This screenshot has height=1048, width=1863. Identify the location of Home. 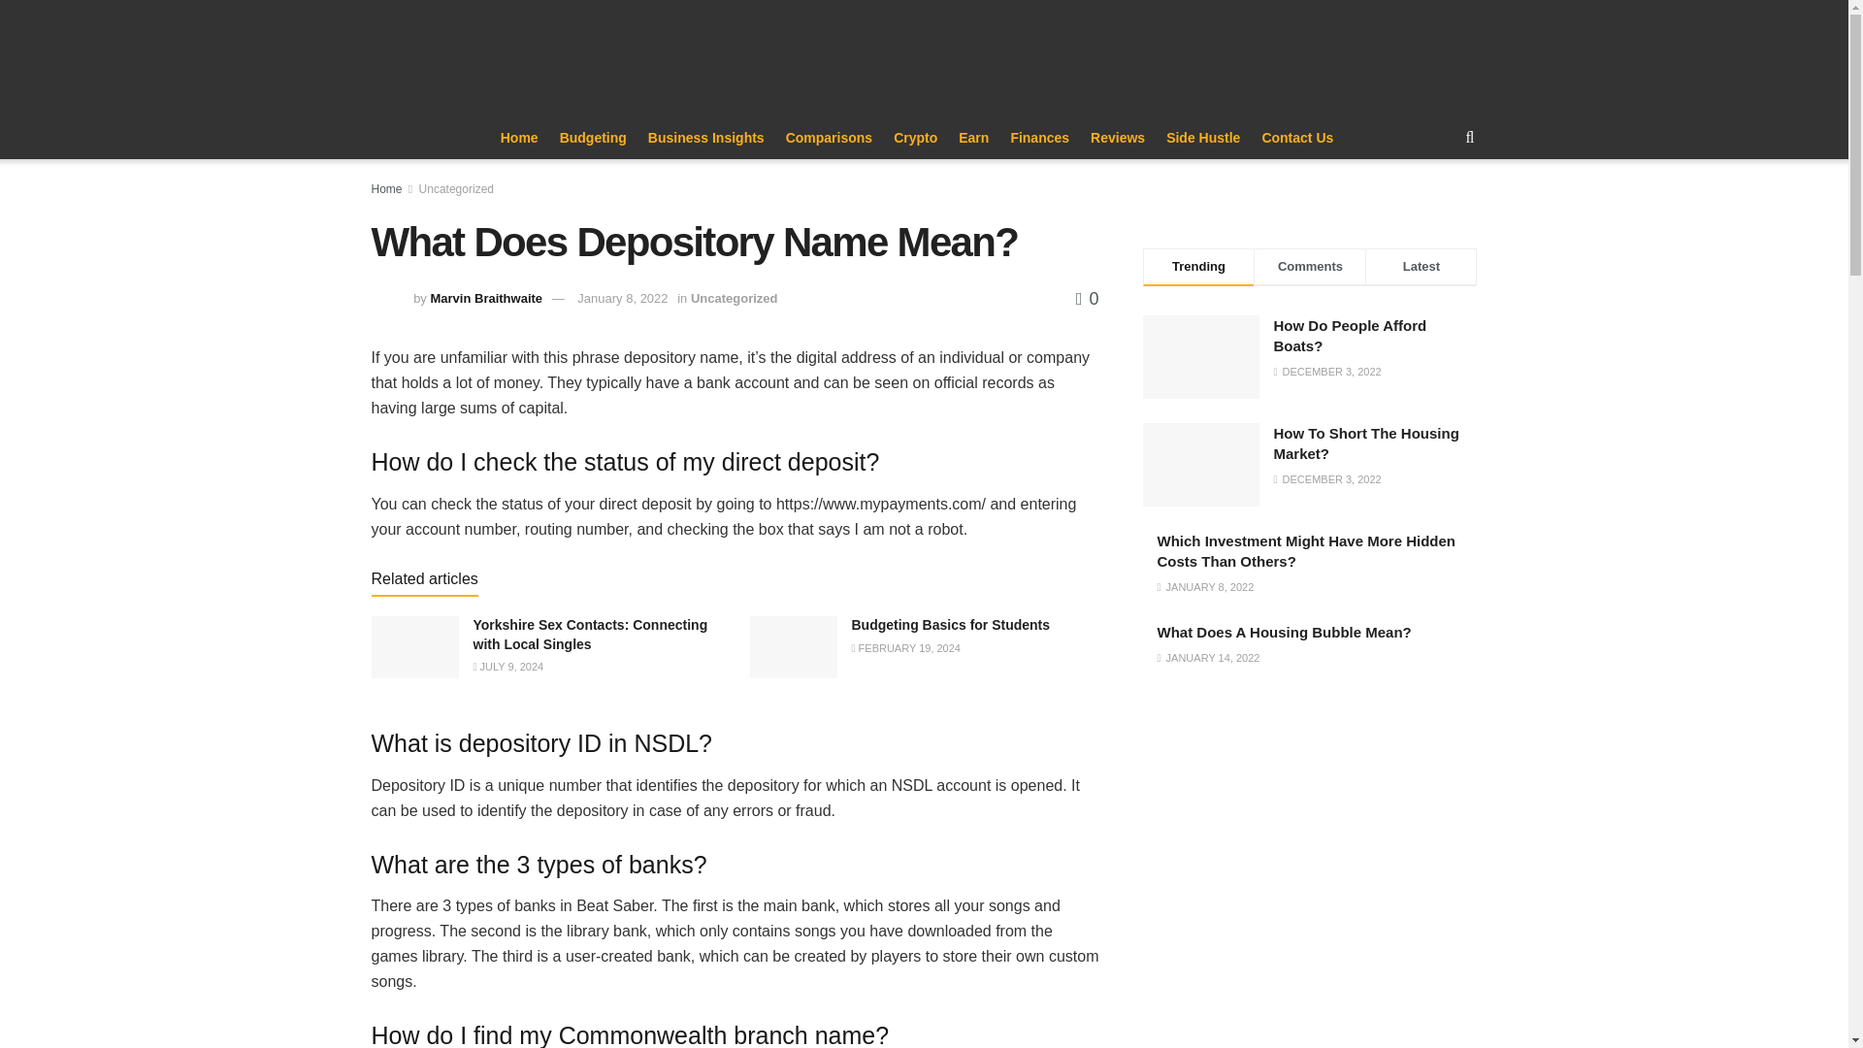
(519, 138).